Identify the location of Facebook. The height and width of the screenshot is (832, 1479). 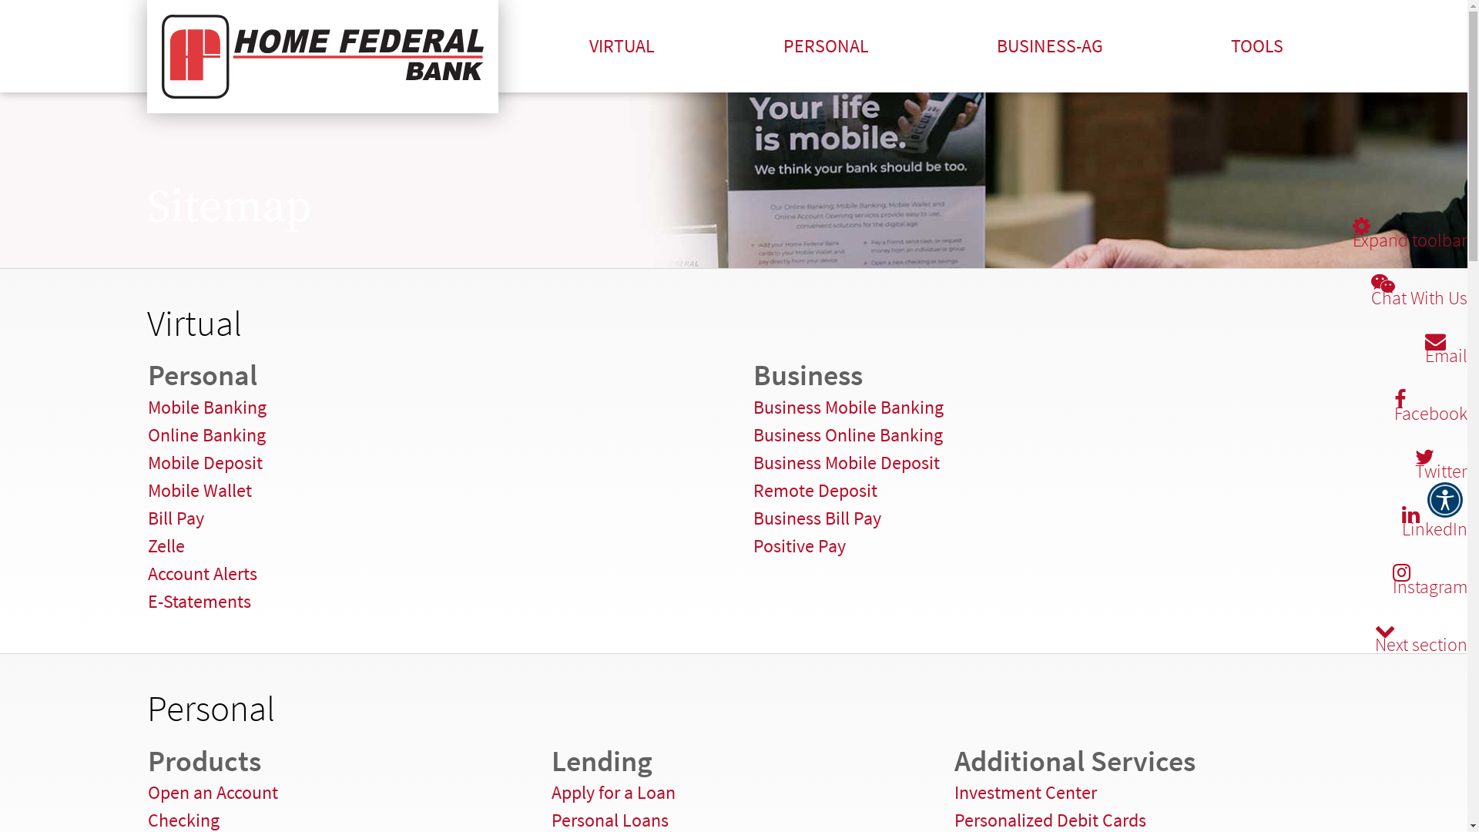
(1431, 414).